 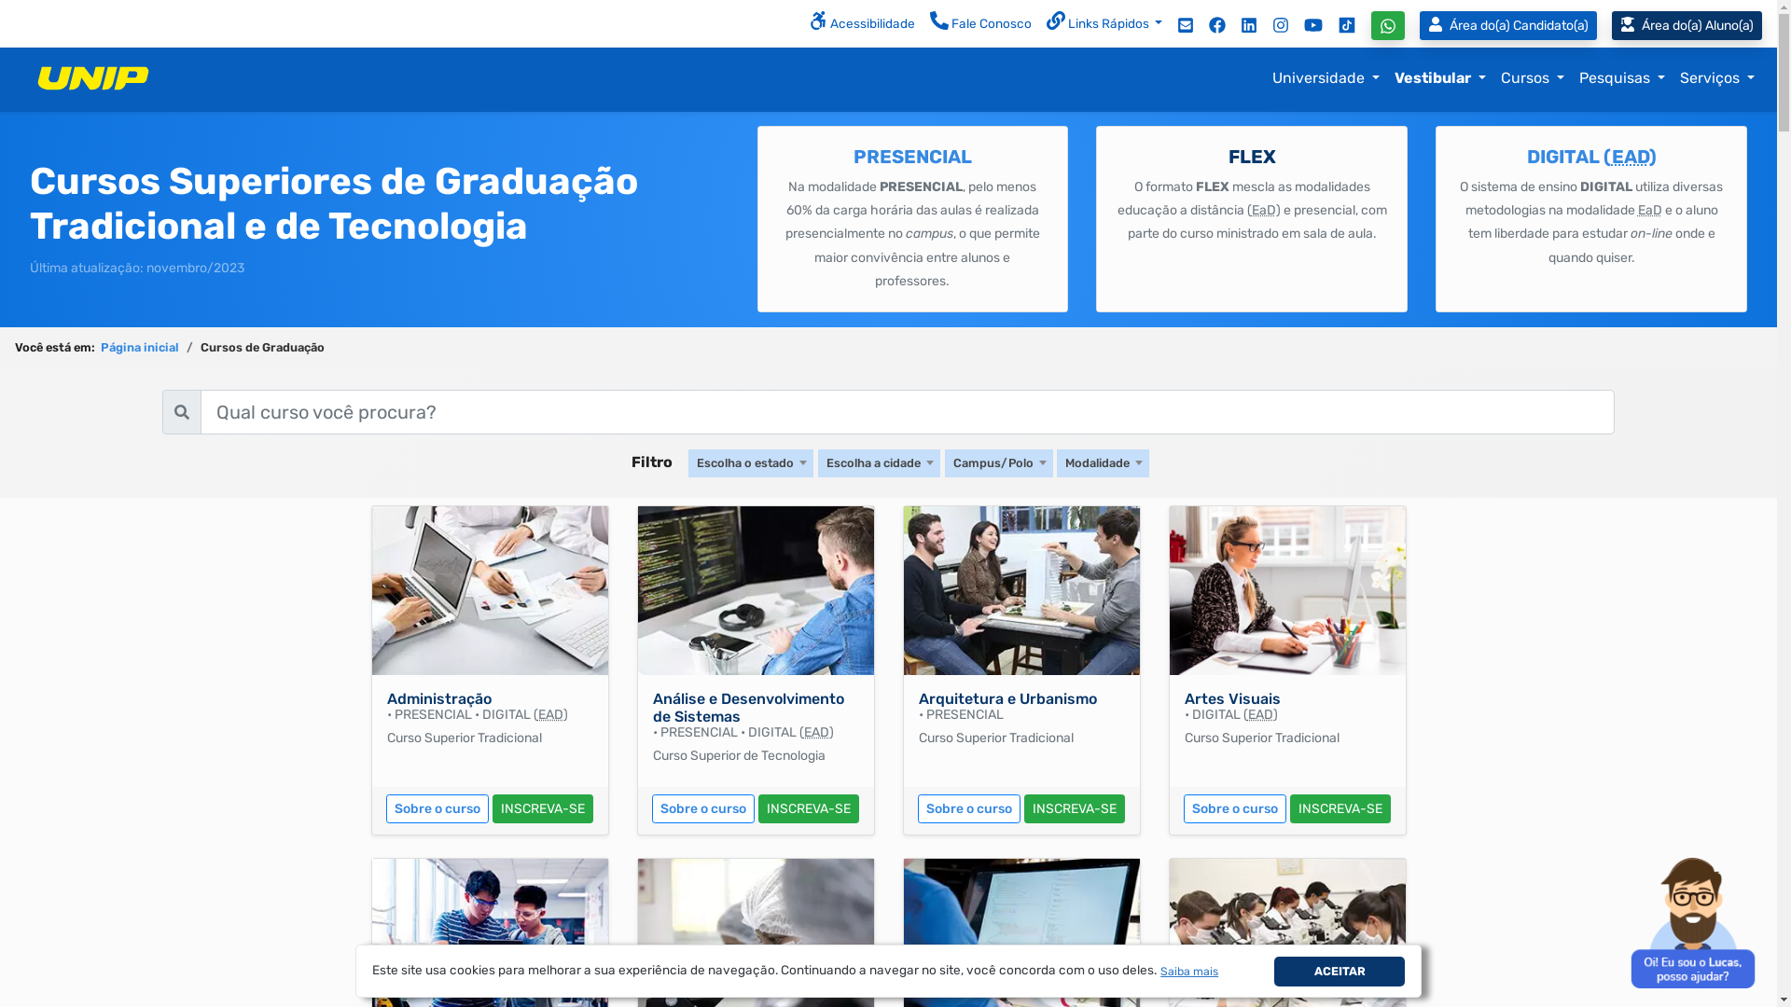 I want to click on Siga a UNIP no Instagram, so click(x=1281, y=24).